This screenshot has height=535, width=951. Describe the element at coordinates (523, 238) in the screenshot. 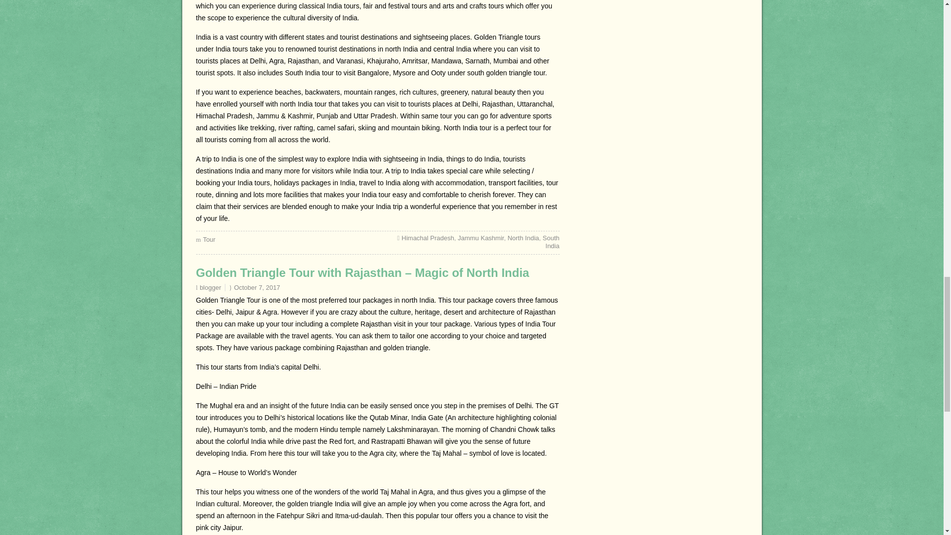

I see `North India` at that location.